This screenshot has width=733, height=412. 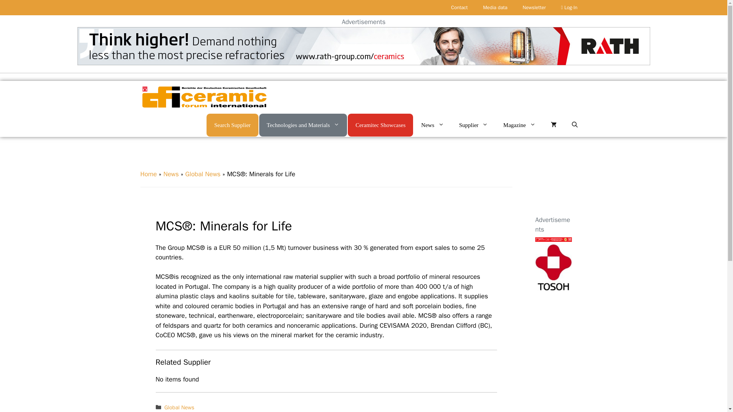 What do you see at coordinates (495, 8) in the screenshot?
I see `Media data` at bounding box center [495, 8].